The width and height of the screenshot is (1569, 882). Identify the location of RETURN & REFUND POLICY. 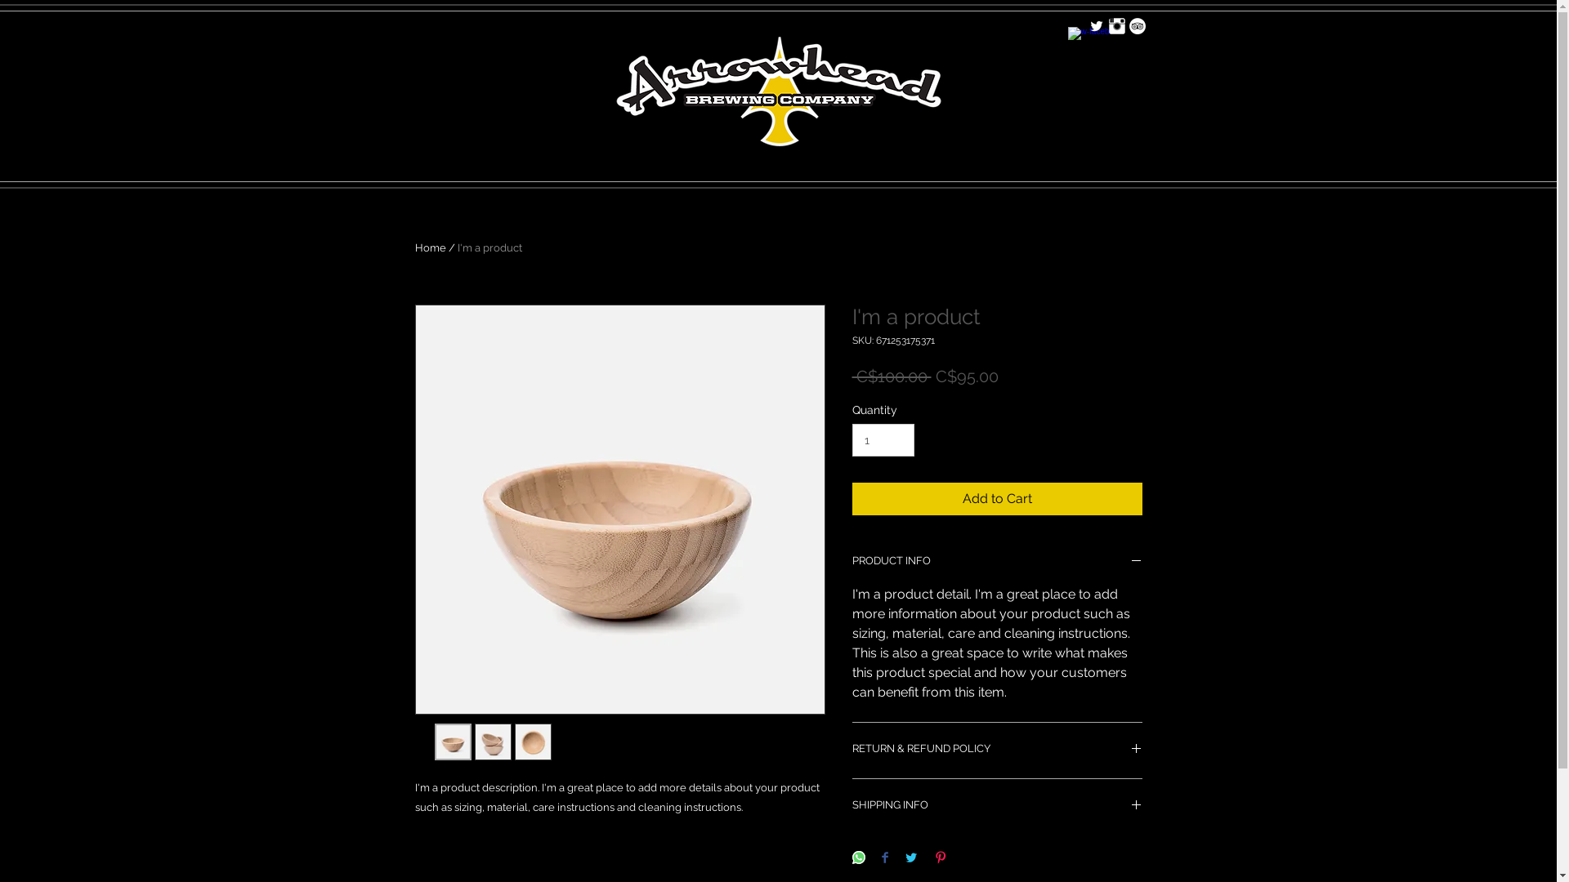
(997, 751).